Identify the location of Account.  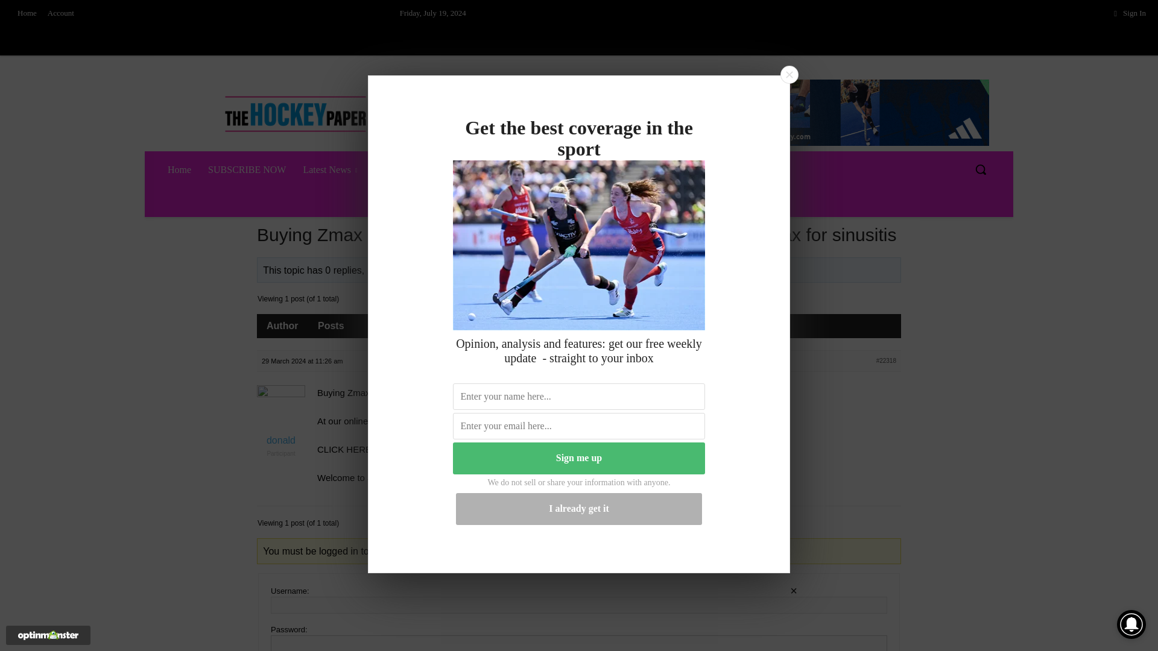
(60, 13).